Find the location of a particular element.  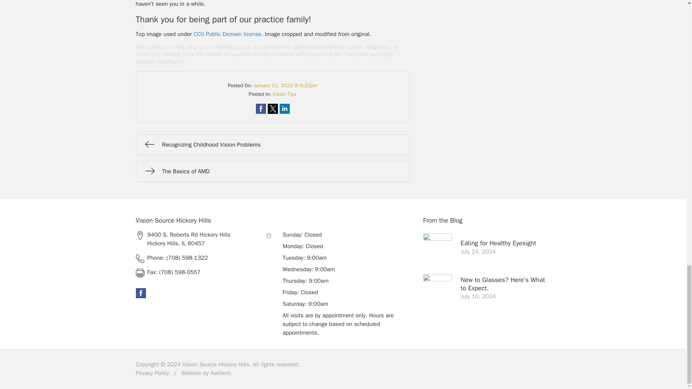

Open this Address on Google Maps is located at coordinates (198, 239).